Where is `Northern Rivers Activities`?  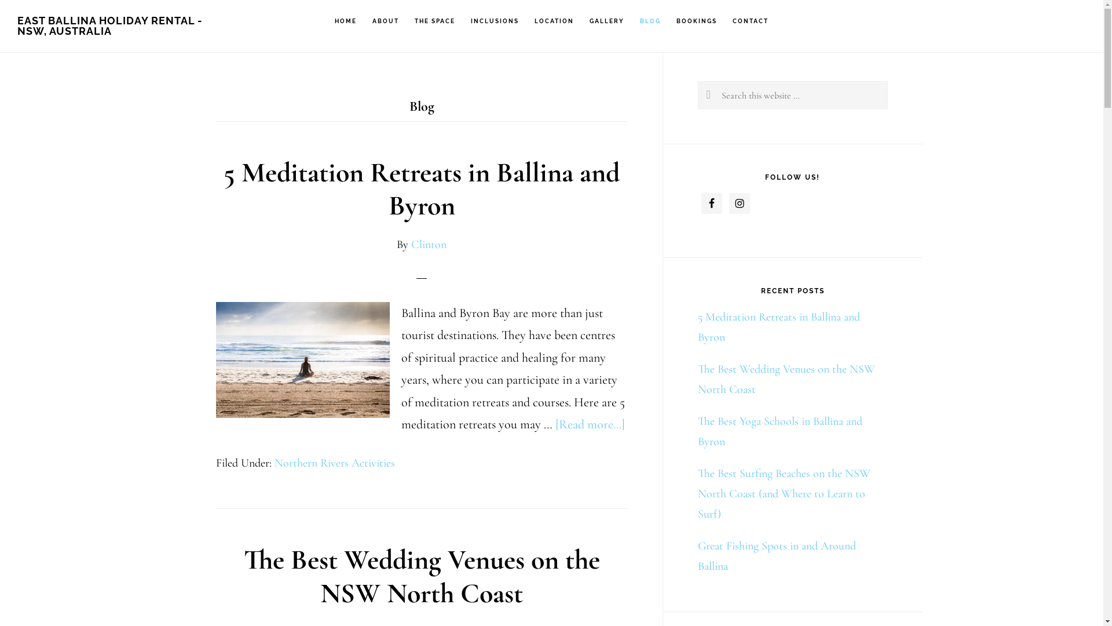 Northern Rivers Activities is located at coordinates (335, 463).